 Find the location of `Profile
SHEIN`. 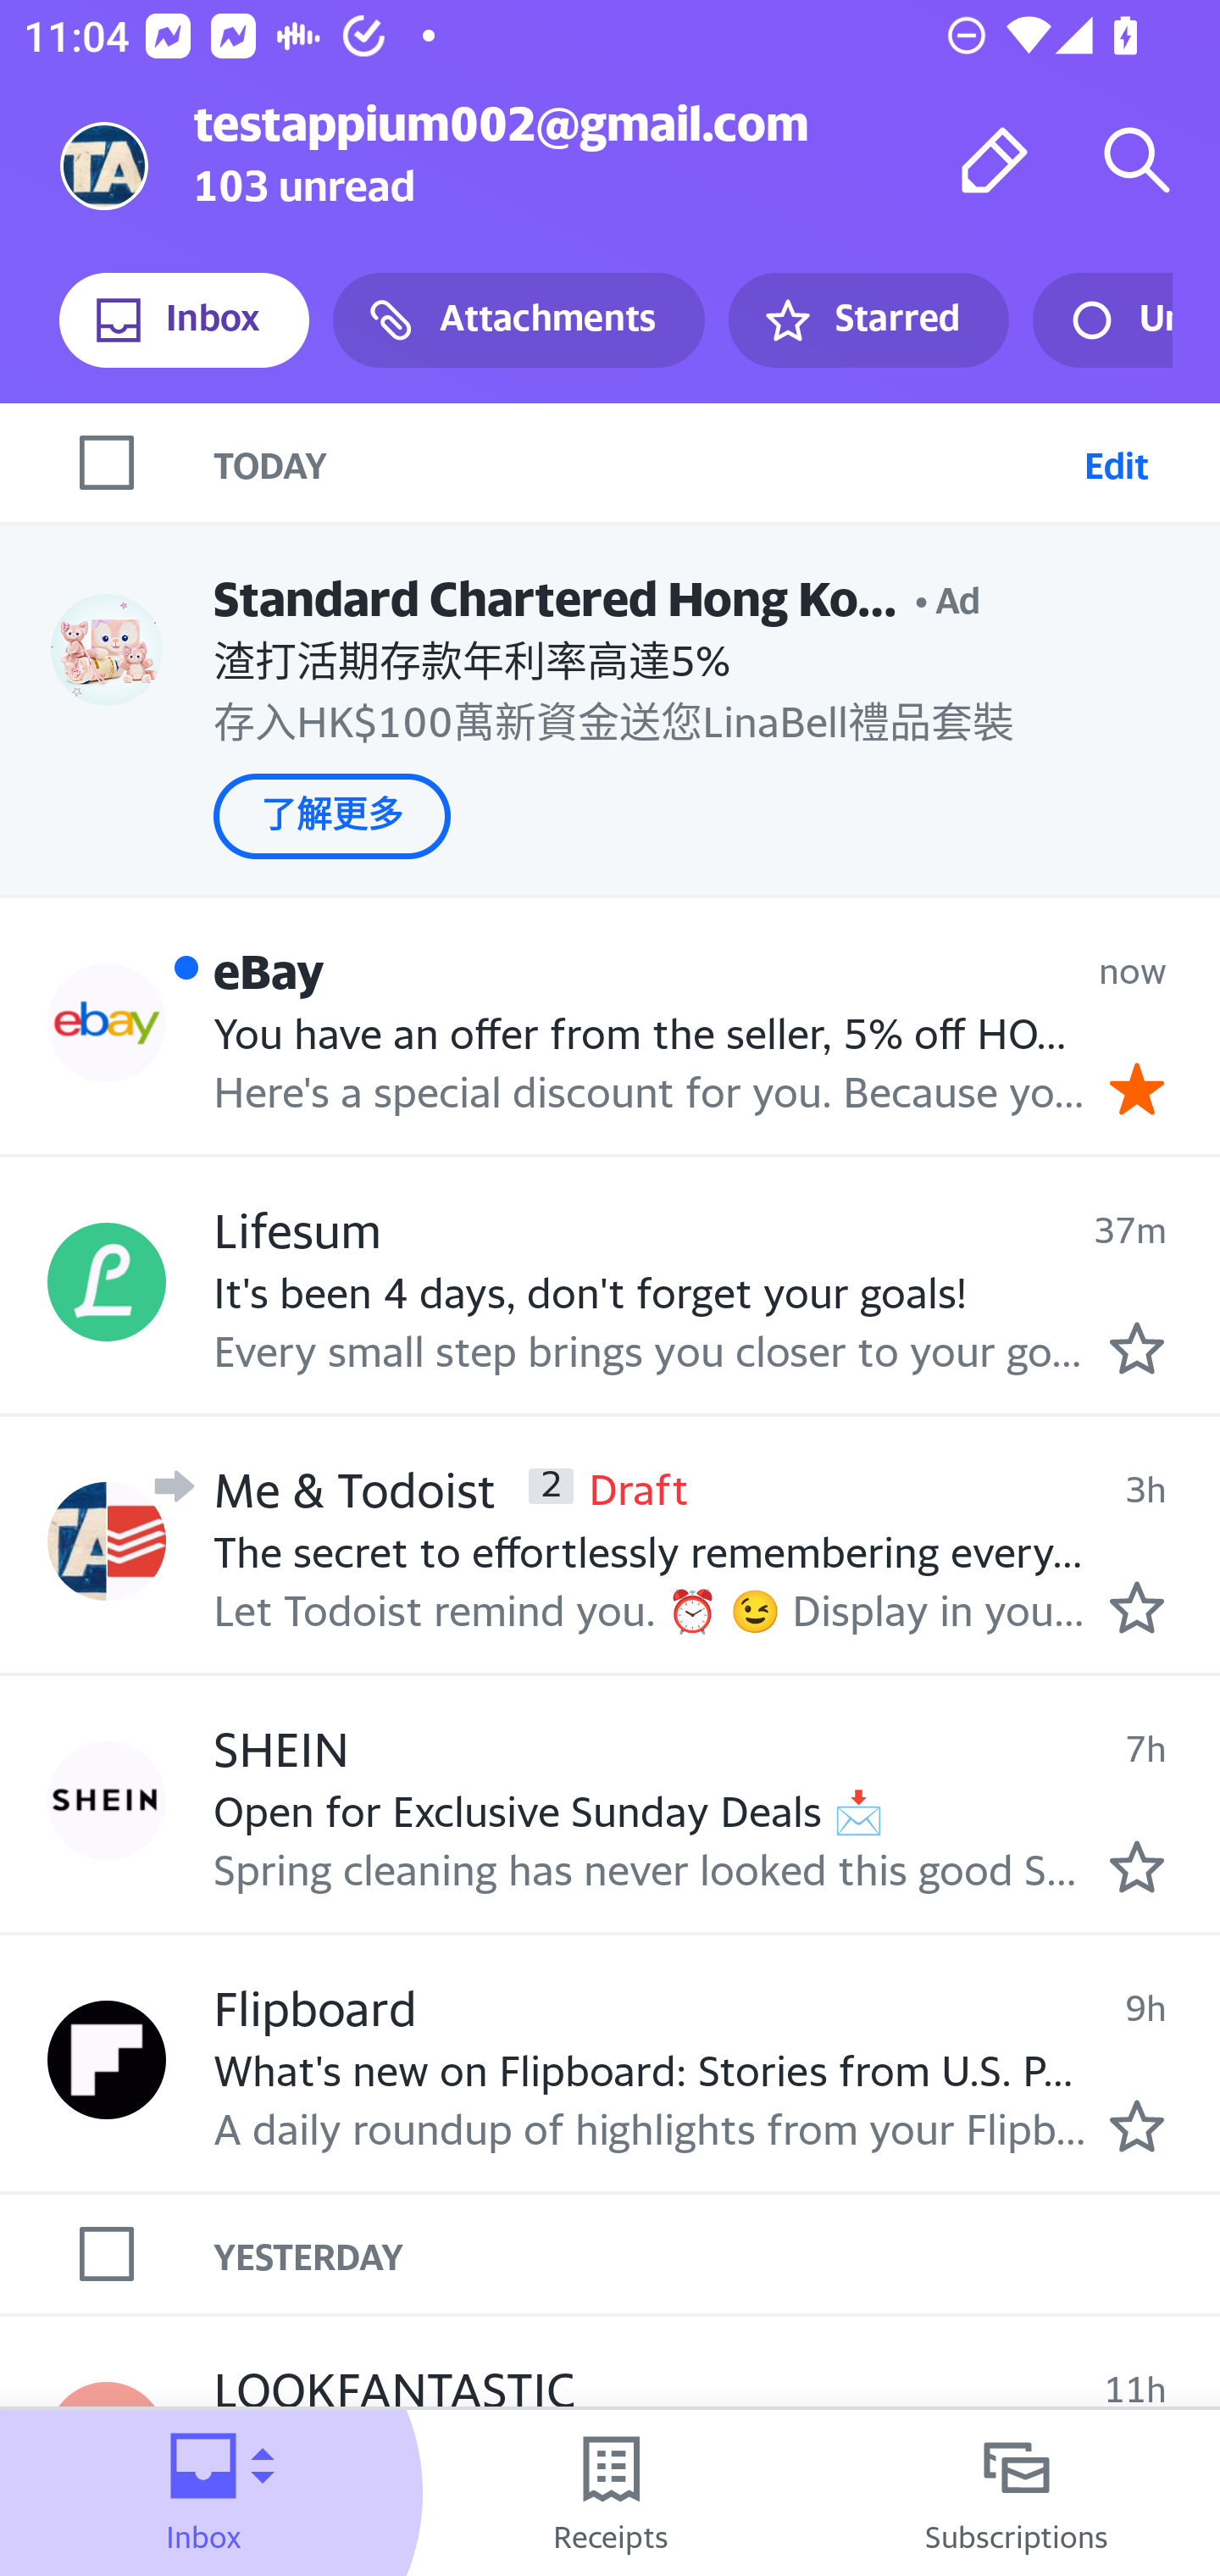

Profile
SHEIN is located at coordinates (107, 1800).